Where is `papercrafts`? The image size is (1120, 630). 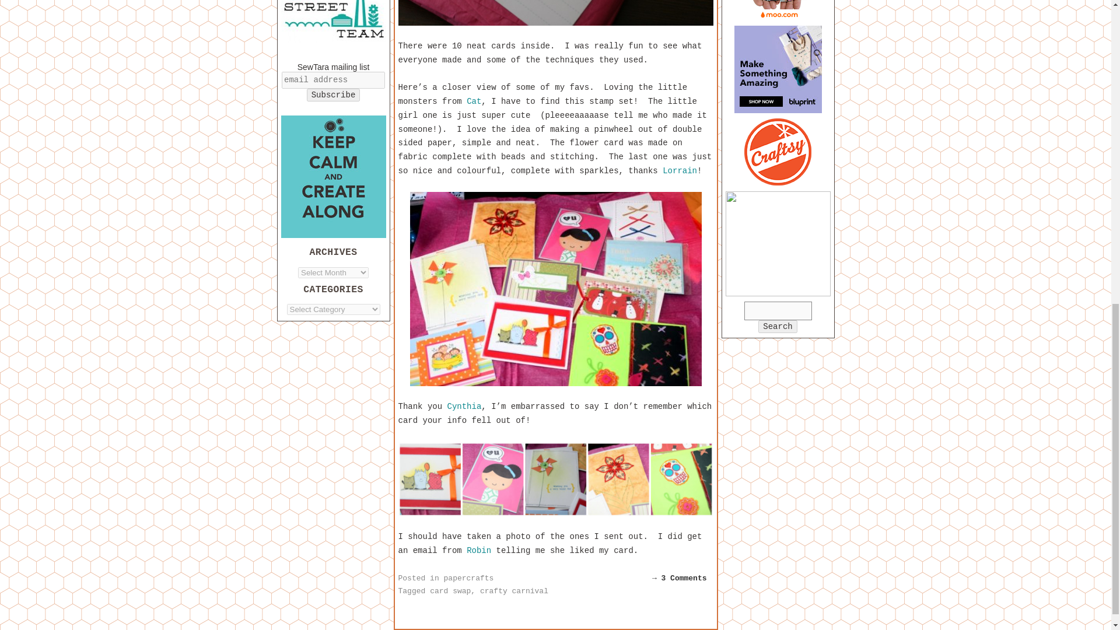
papercrafts is located at coordinates (468, 578).